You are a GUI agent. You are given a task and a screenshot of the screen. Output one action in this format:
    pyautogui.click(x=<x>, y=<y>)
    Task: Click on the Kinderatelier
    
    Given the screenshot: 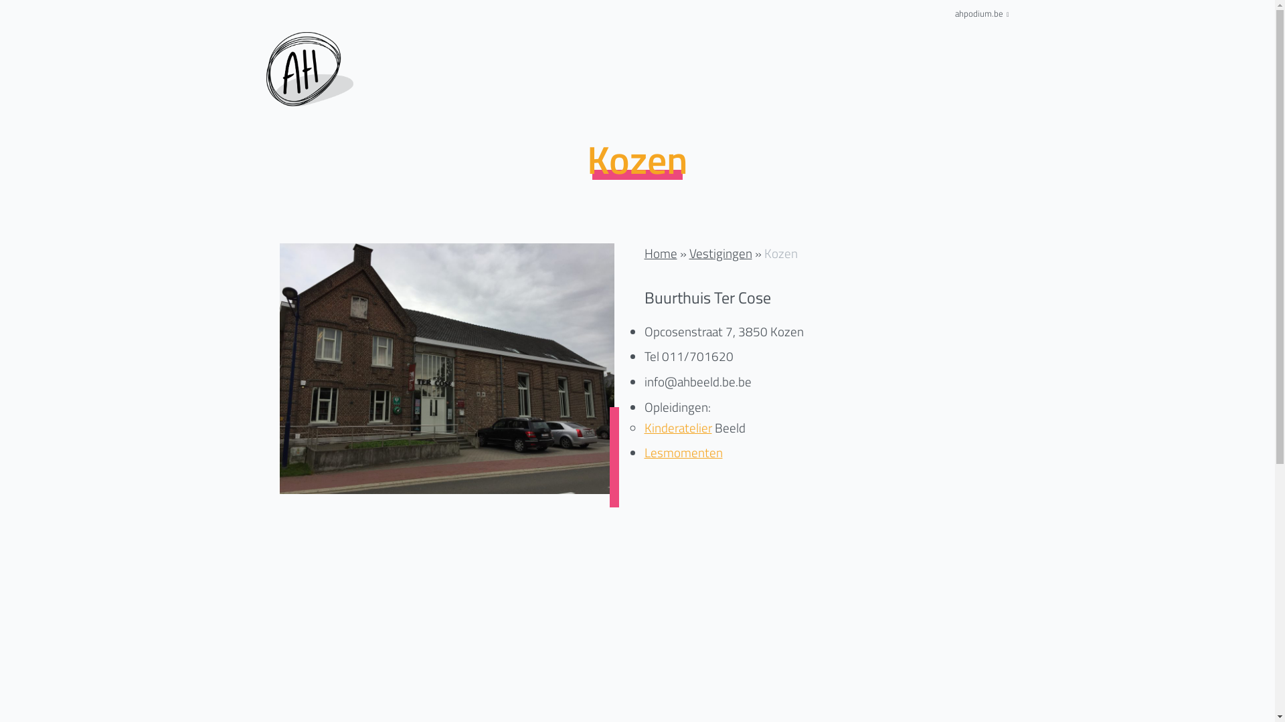 What is the action you would take?
    pyautogui.click(x=677, y=428)
    